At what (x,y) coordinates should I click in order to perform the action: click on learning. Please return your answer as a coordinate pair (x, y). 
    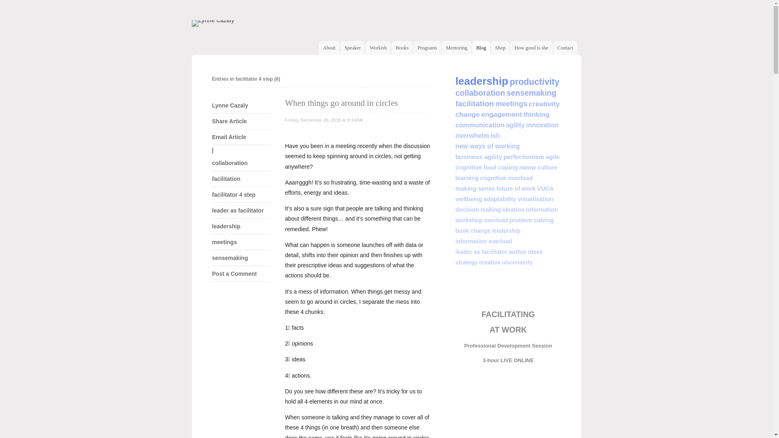
    Looking at the image, I should click on (467, 178).